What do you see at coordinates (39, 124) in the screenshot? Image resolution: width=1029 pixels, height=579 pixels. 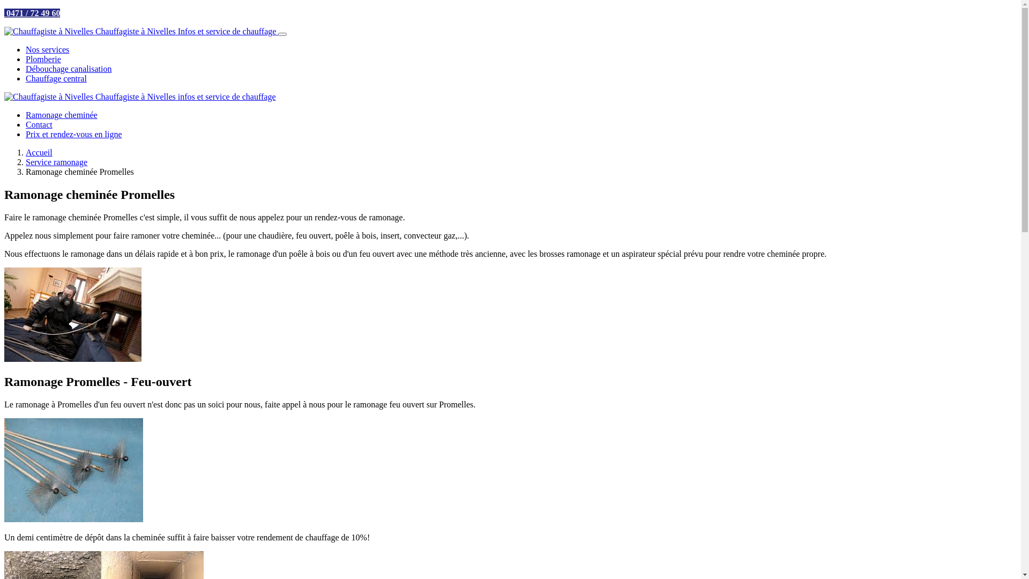 I see `Contact` at bounding box center [39, 124].